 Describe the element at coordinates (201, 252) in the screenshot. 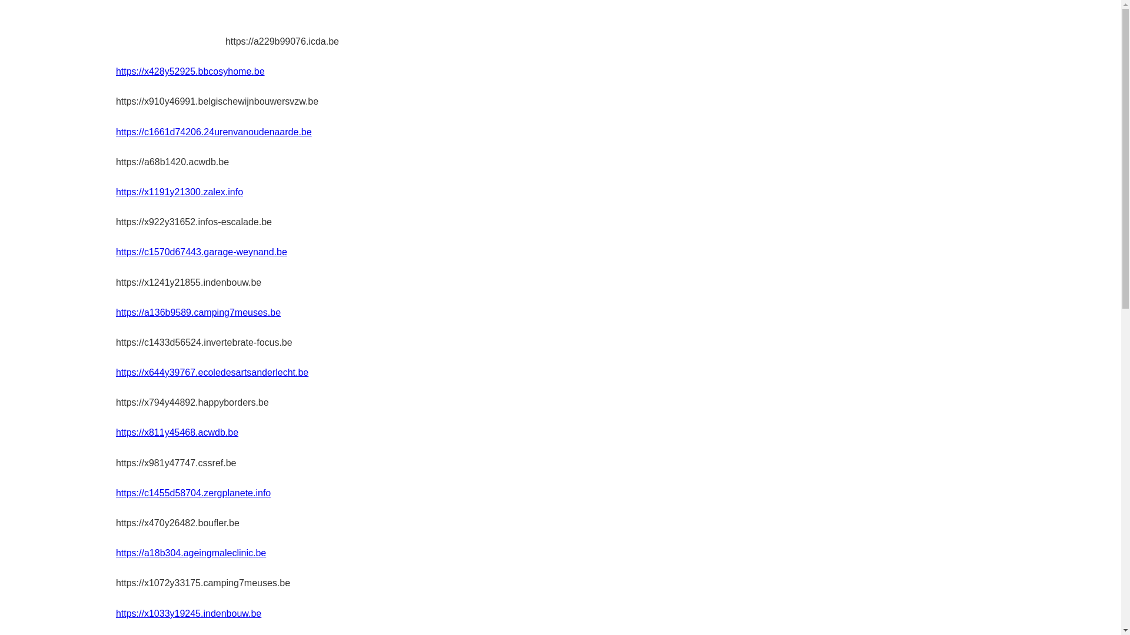

I see `https://c1570d67443.garage-weynand.be` at that location.